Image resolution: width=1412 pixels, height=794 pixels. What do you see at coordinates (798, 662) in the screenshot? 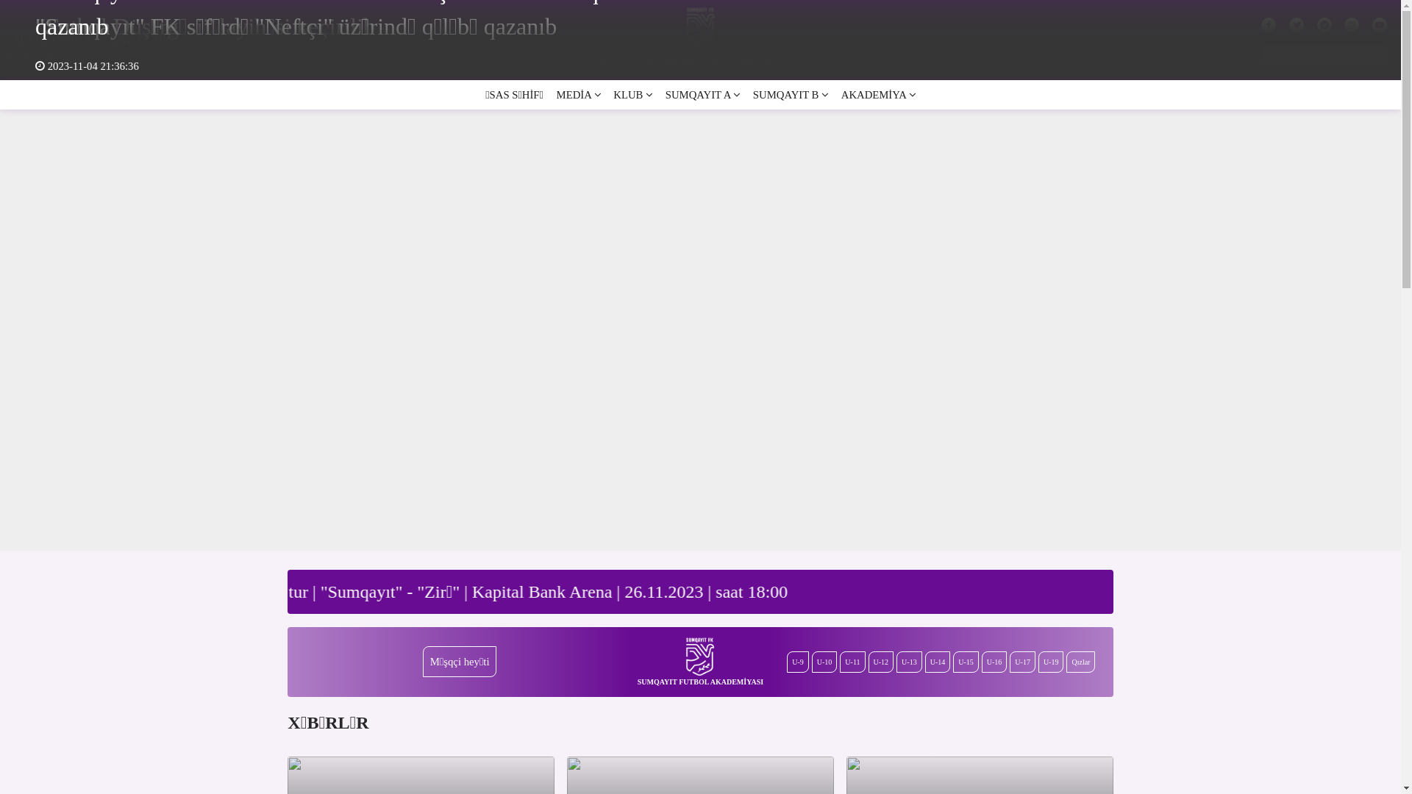
I see `U-9` at bounding box center [798, 662].